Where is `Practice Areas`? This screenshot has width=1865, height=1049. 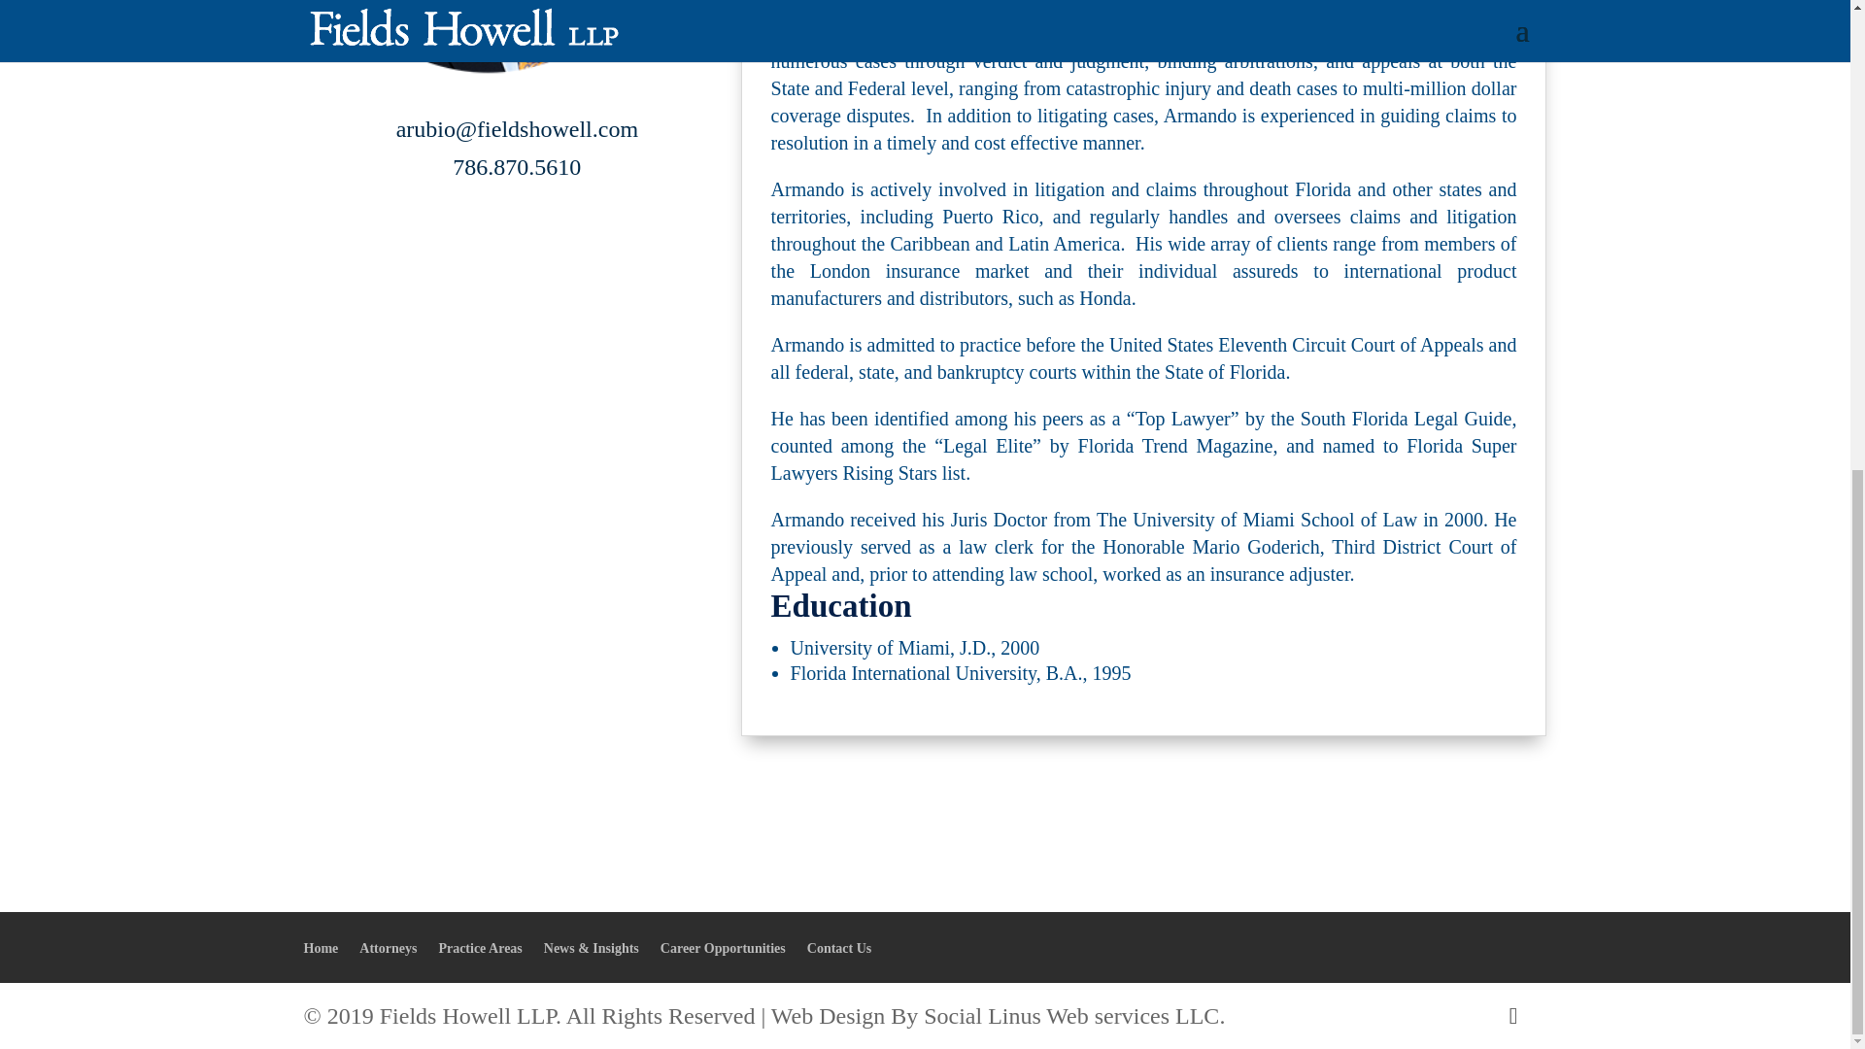 Practice Areas is located at coordinates (480, 948).